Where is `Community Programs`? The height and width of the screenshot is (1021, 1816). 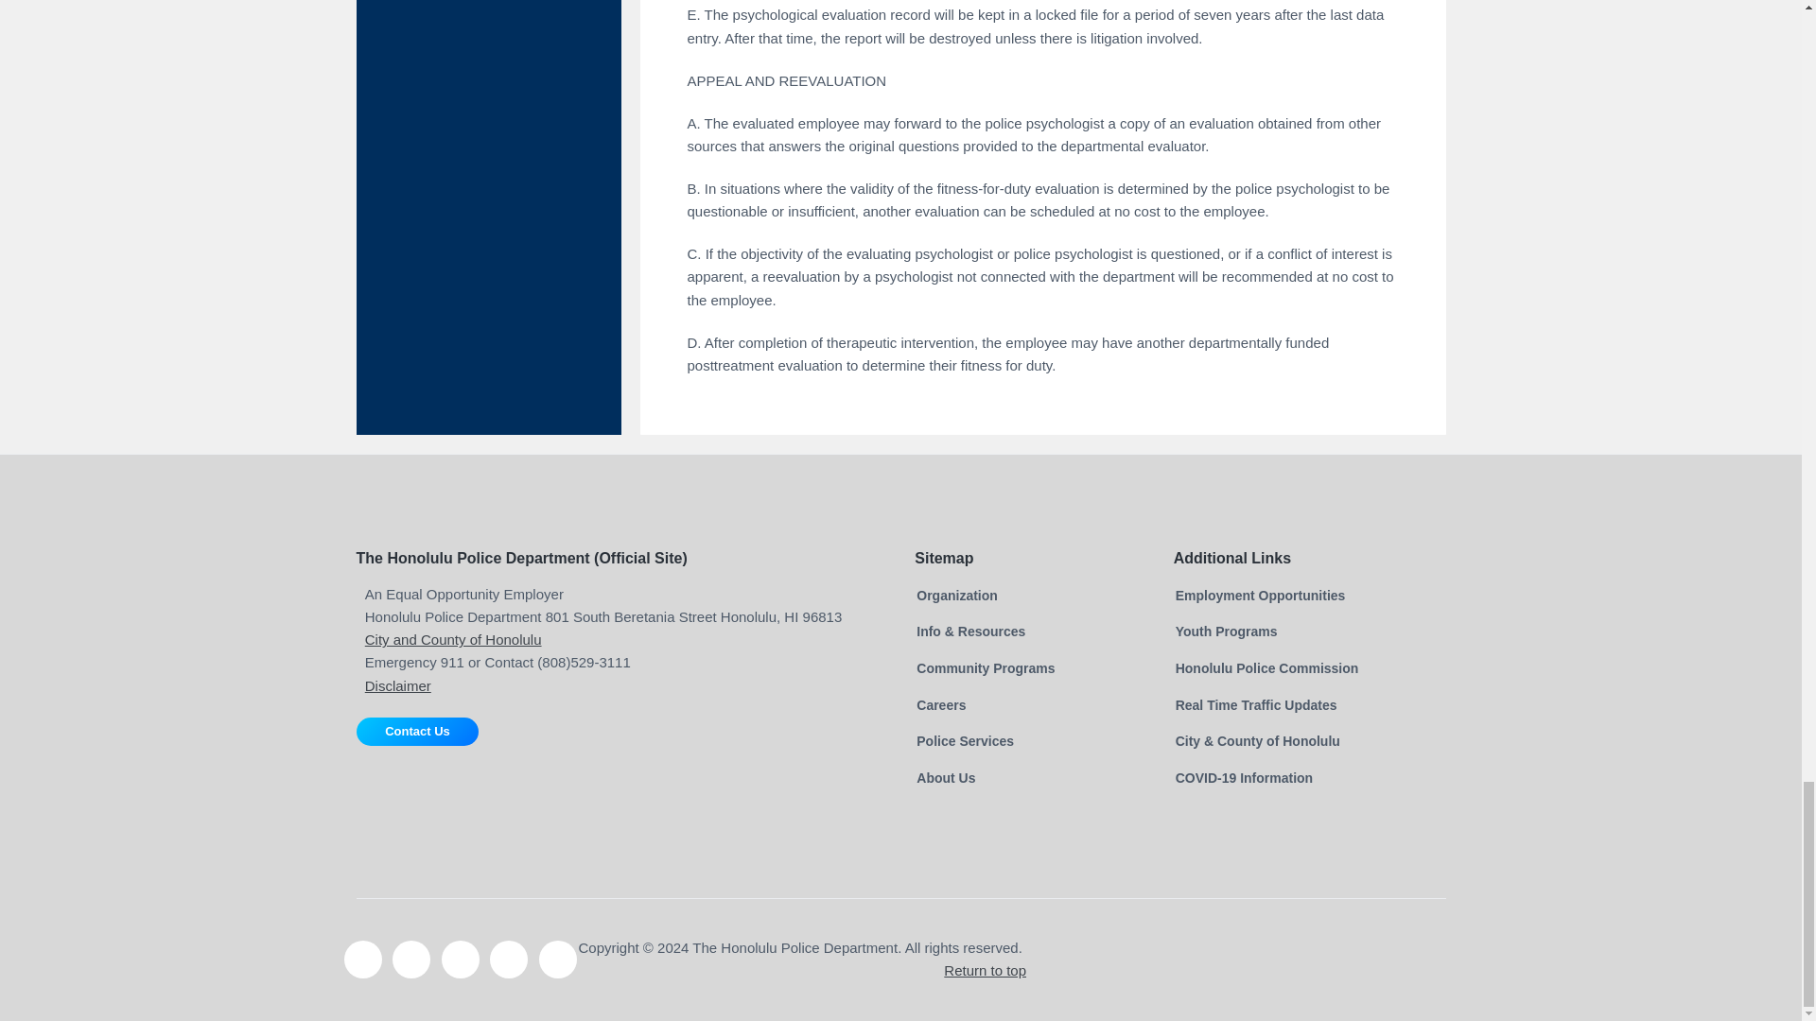
Community Programs is located at coordinates (986, 668).